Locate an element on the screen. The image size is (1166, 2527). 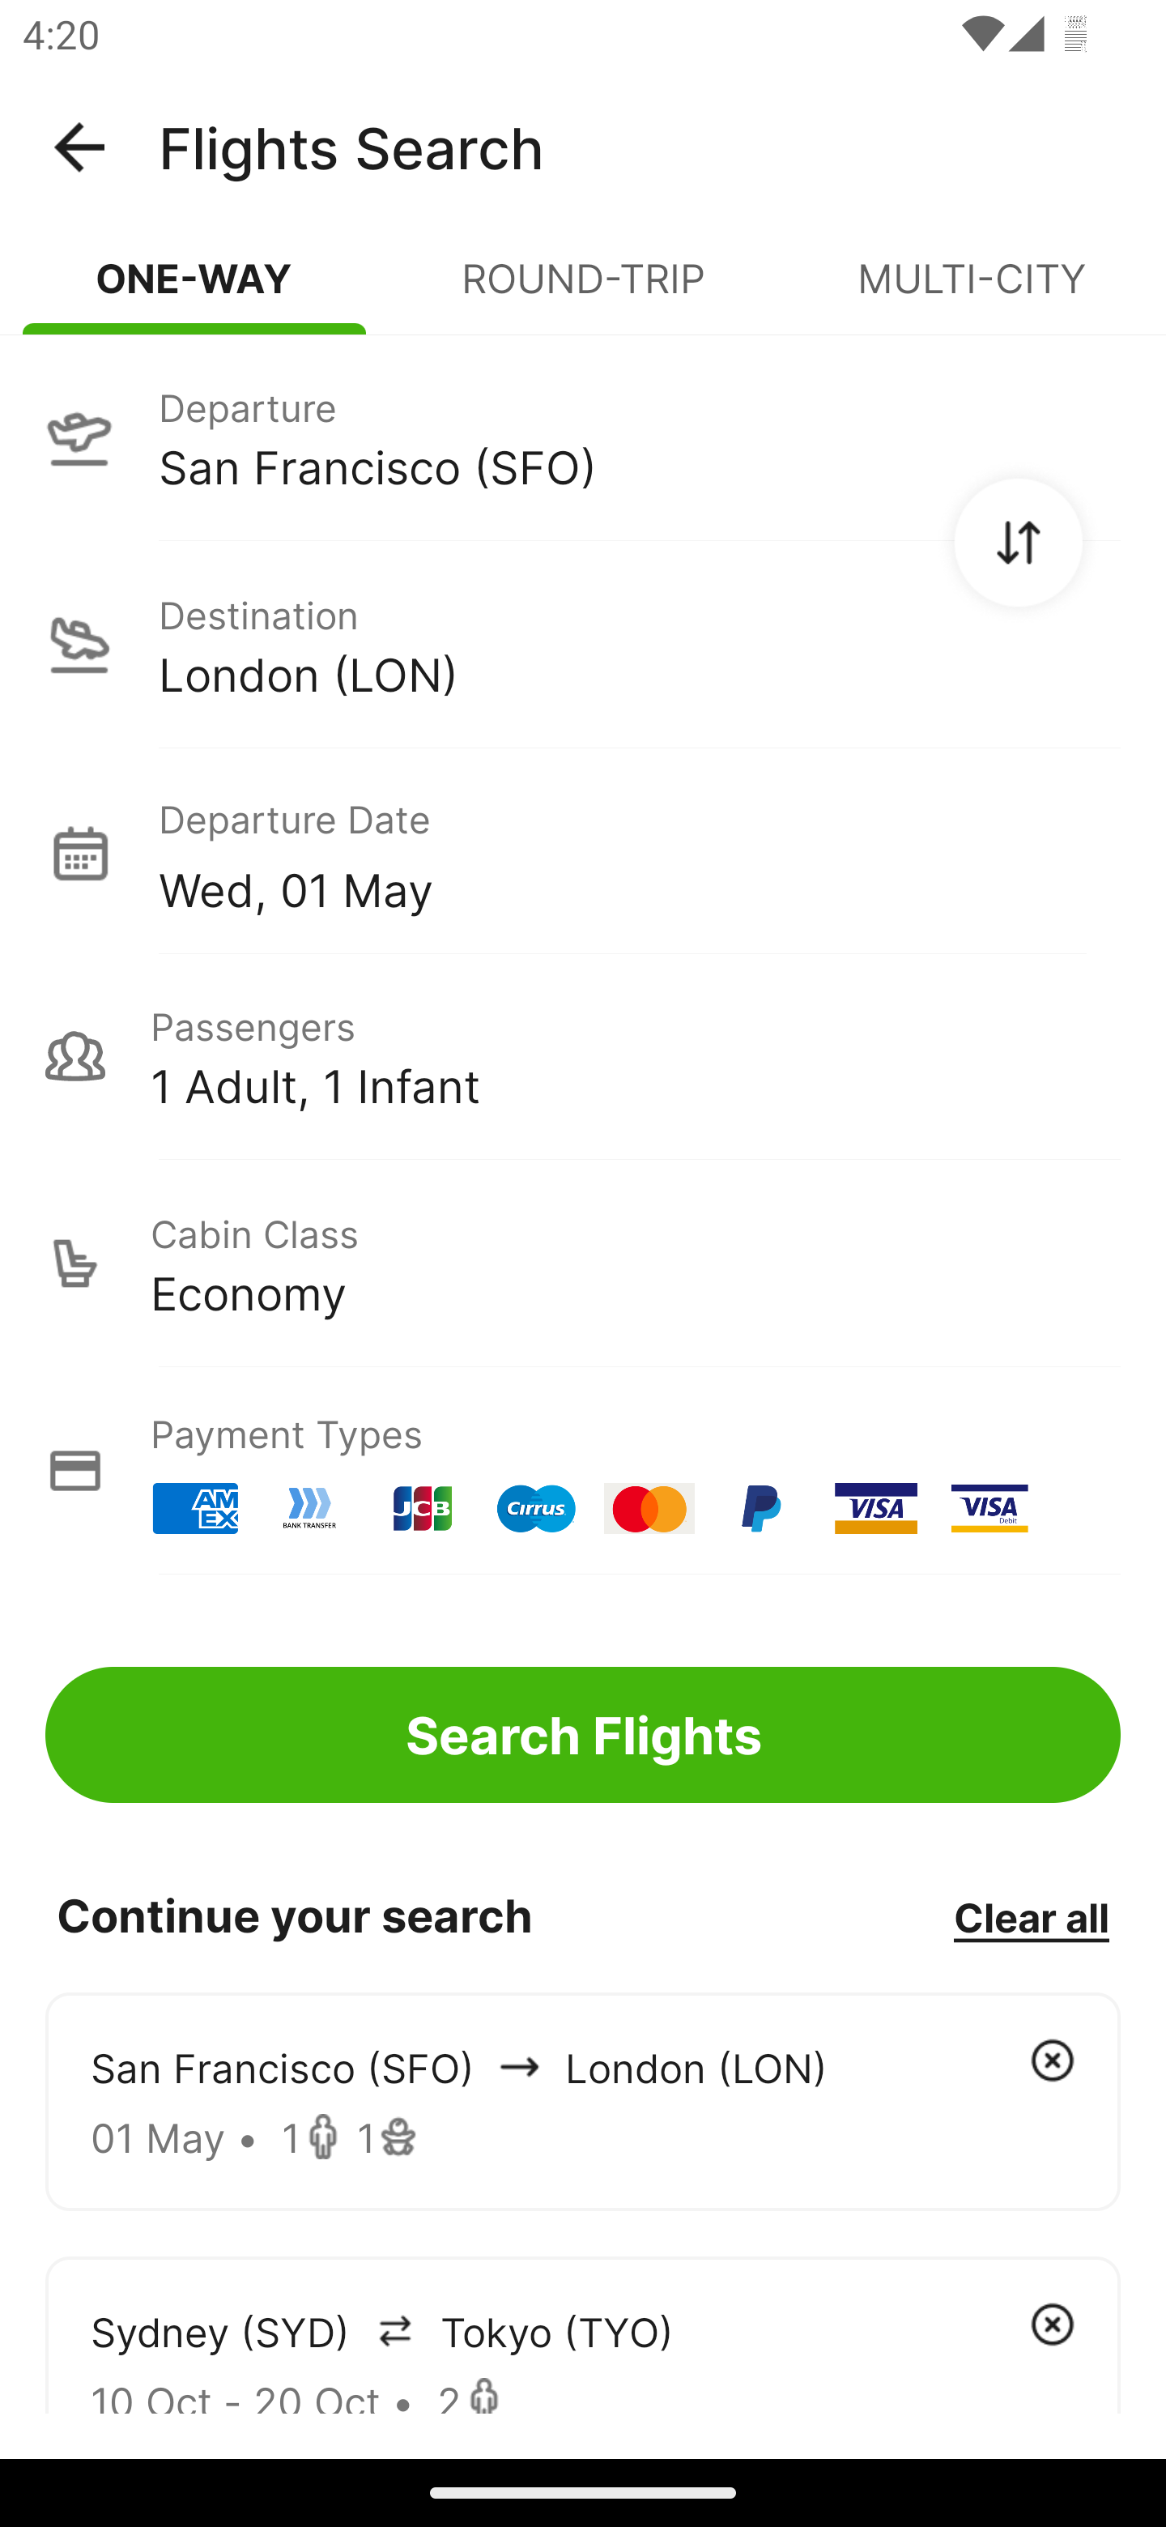
ONE-WAY is located at coordinates (194, 292).